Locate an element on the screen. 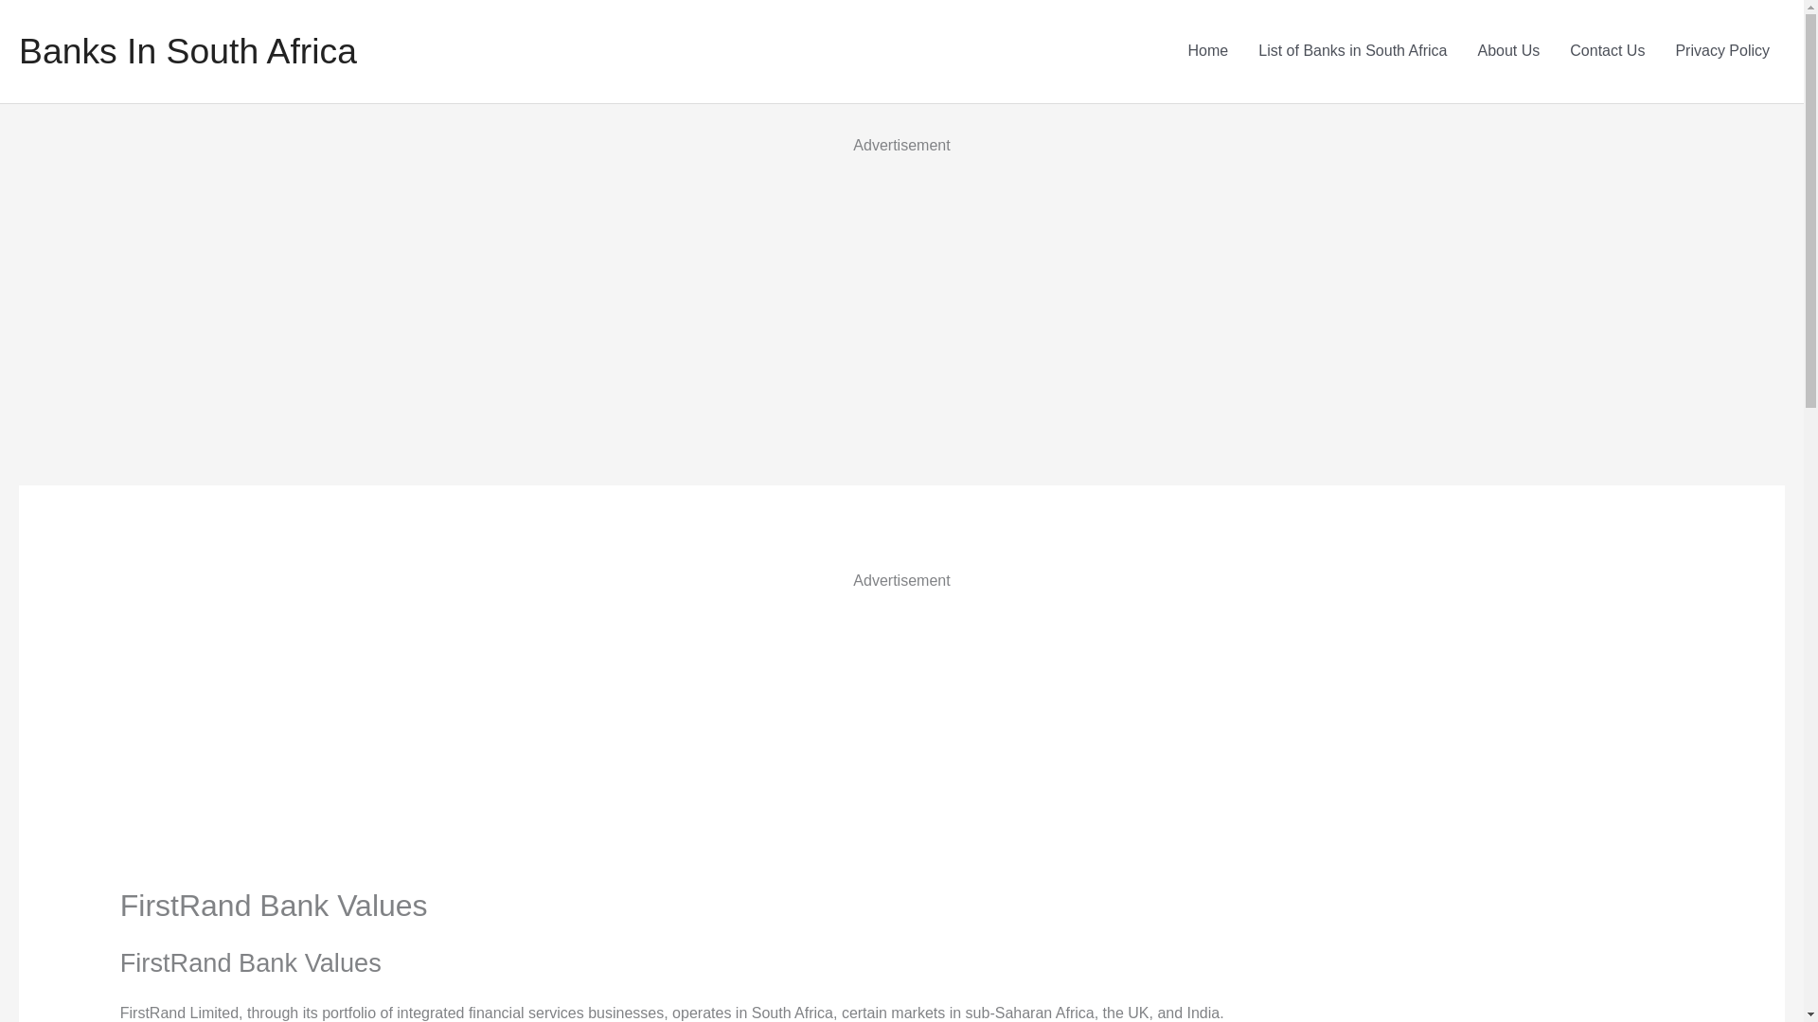 The height and width of the screenshot is (1022, 1818). Advertisement is located at coordinates (422, 727).